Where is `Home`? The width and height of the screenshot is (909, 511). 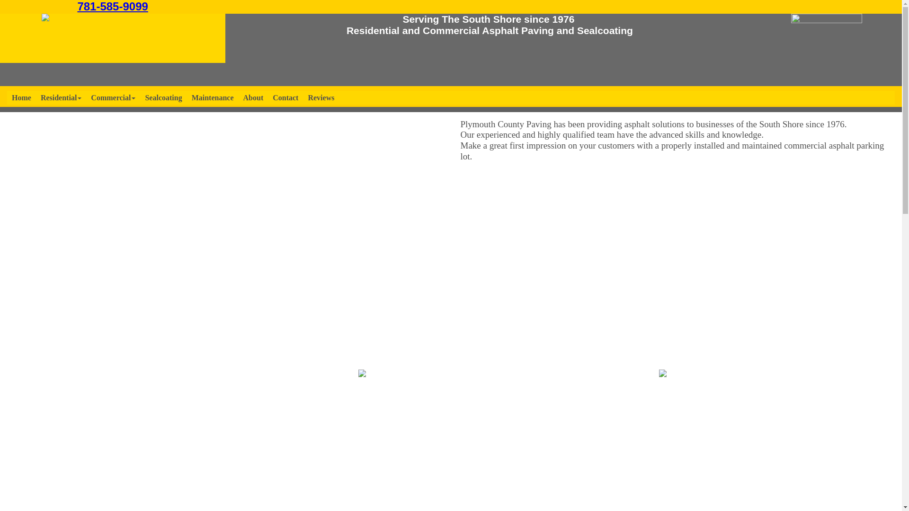
Home is located at coordinates (22, 97).